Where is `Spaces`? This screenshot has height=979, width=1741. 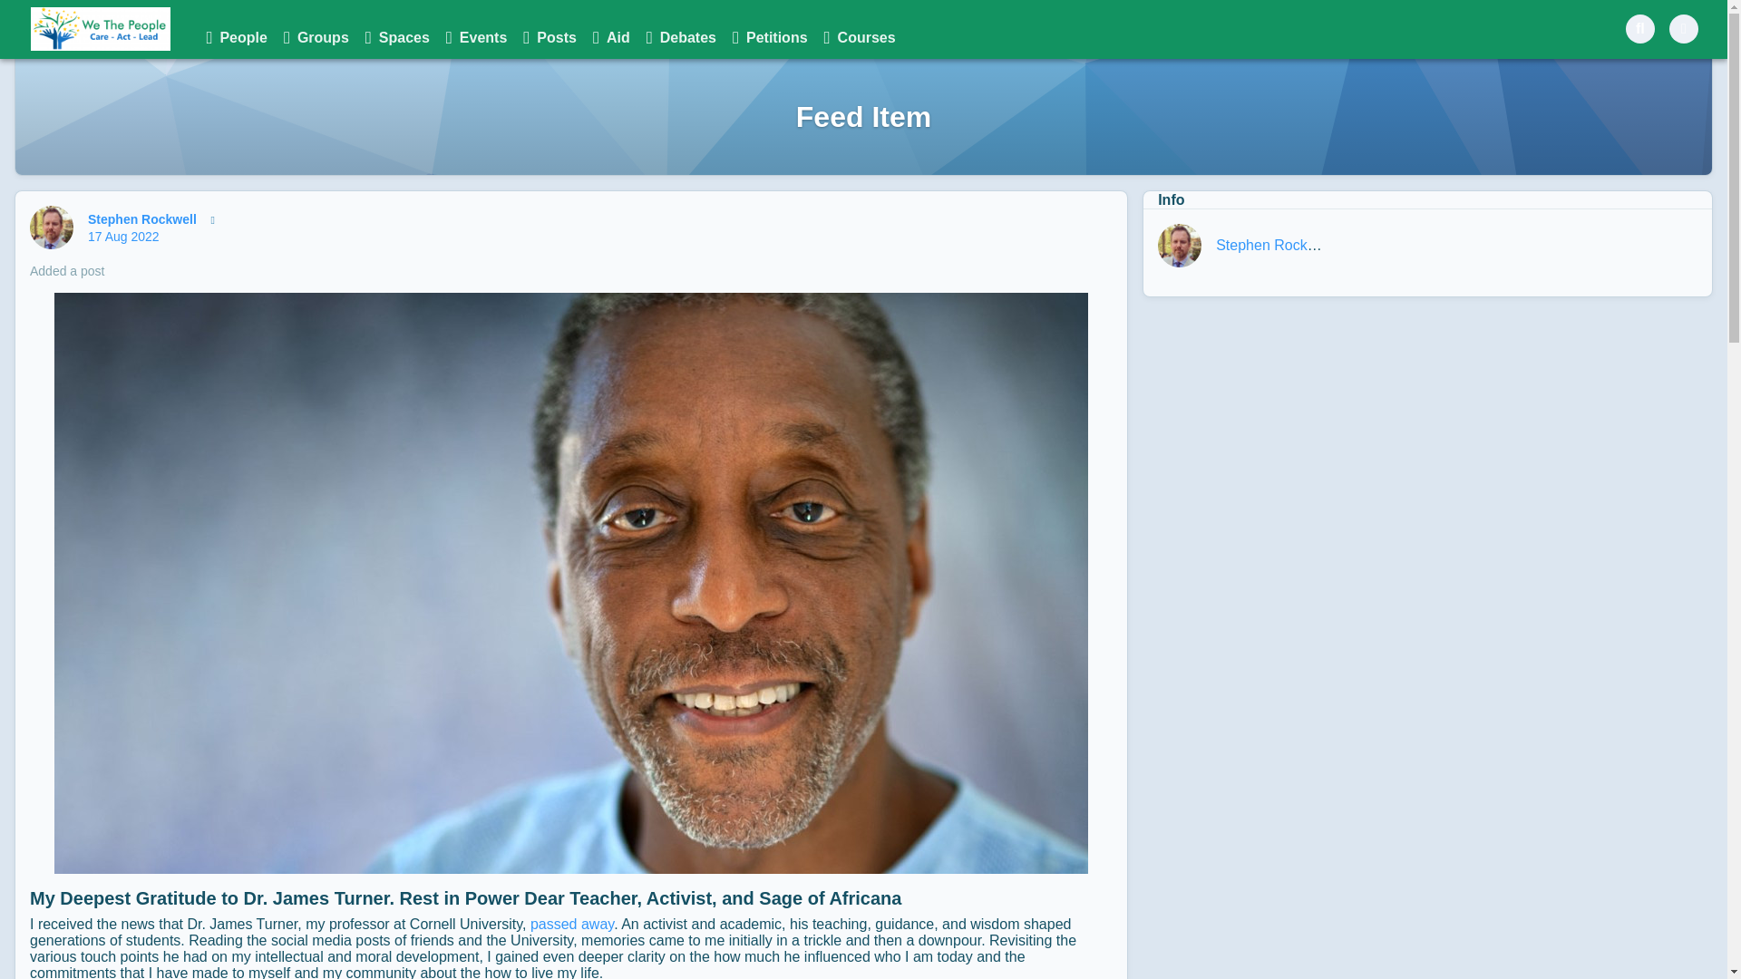
Spaces is located at coordinates (397, 38).